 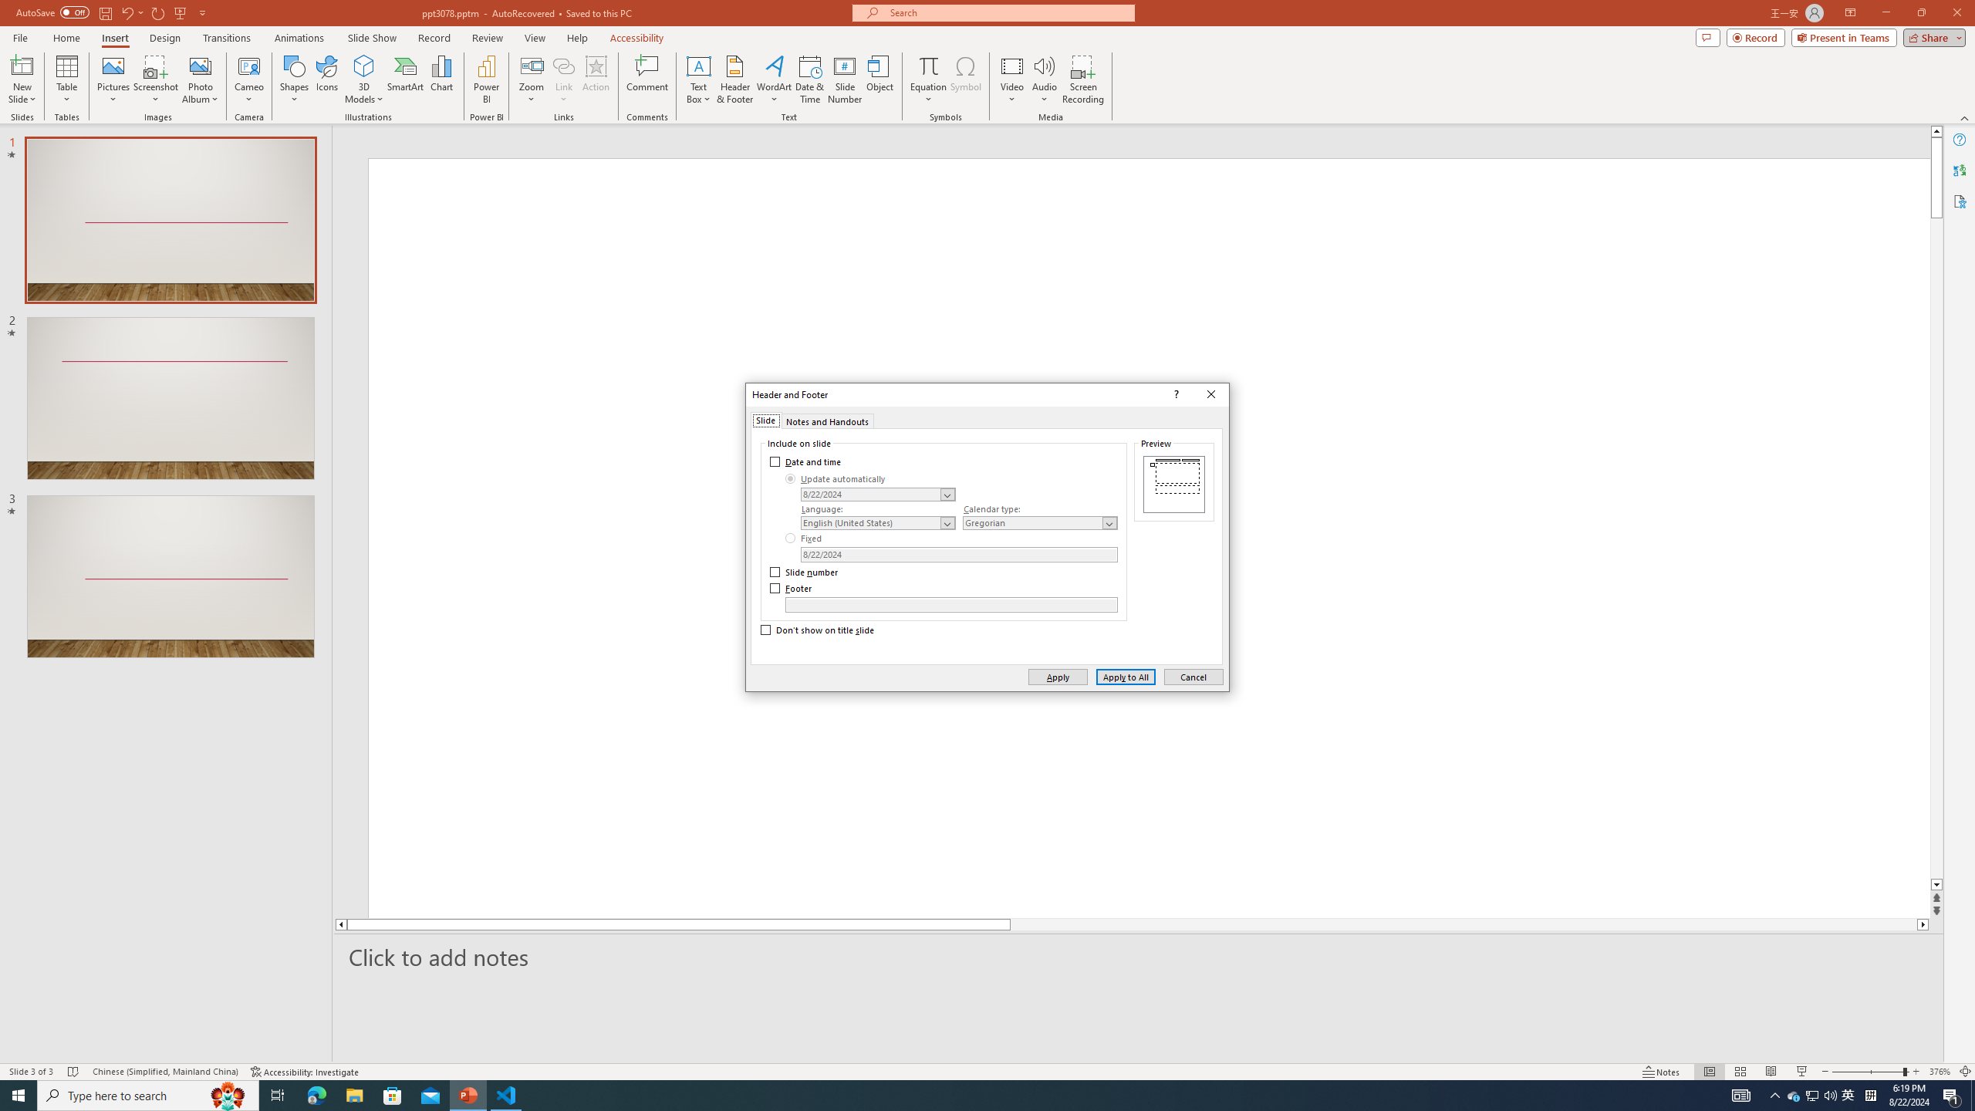 What do you see at coordinates (734, 79) in the screenshot?
I see `Header & Footer...` at bounding box center [734, 79].